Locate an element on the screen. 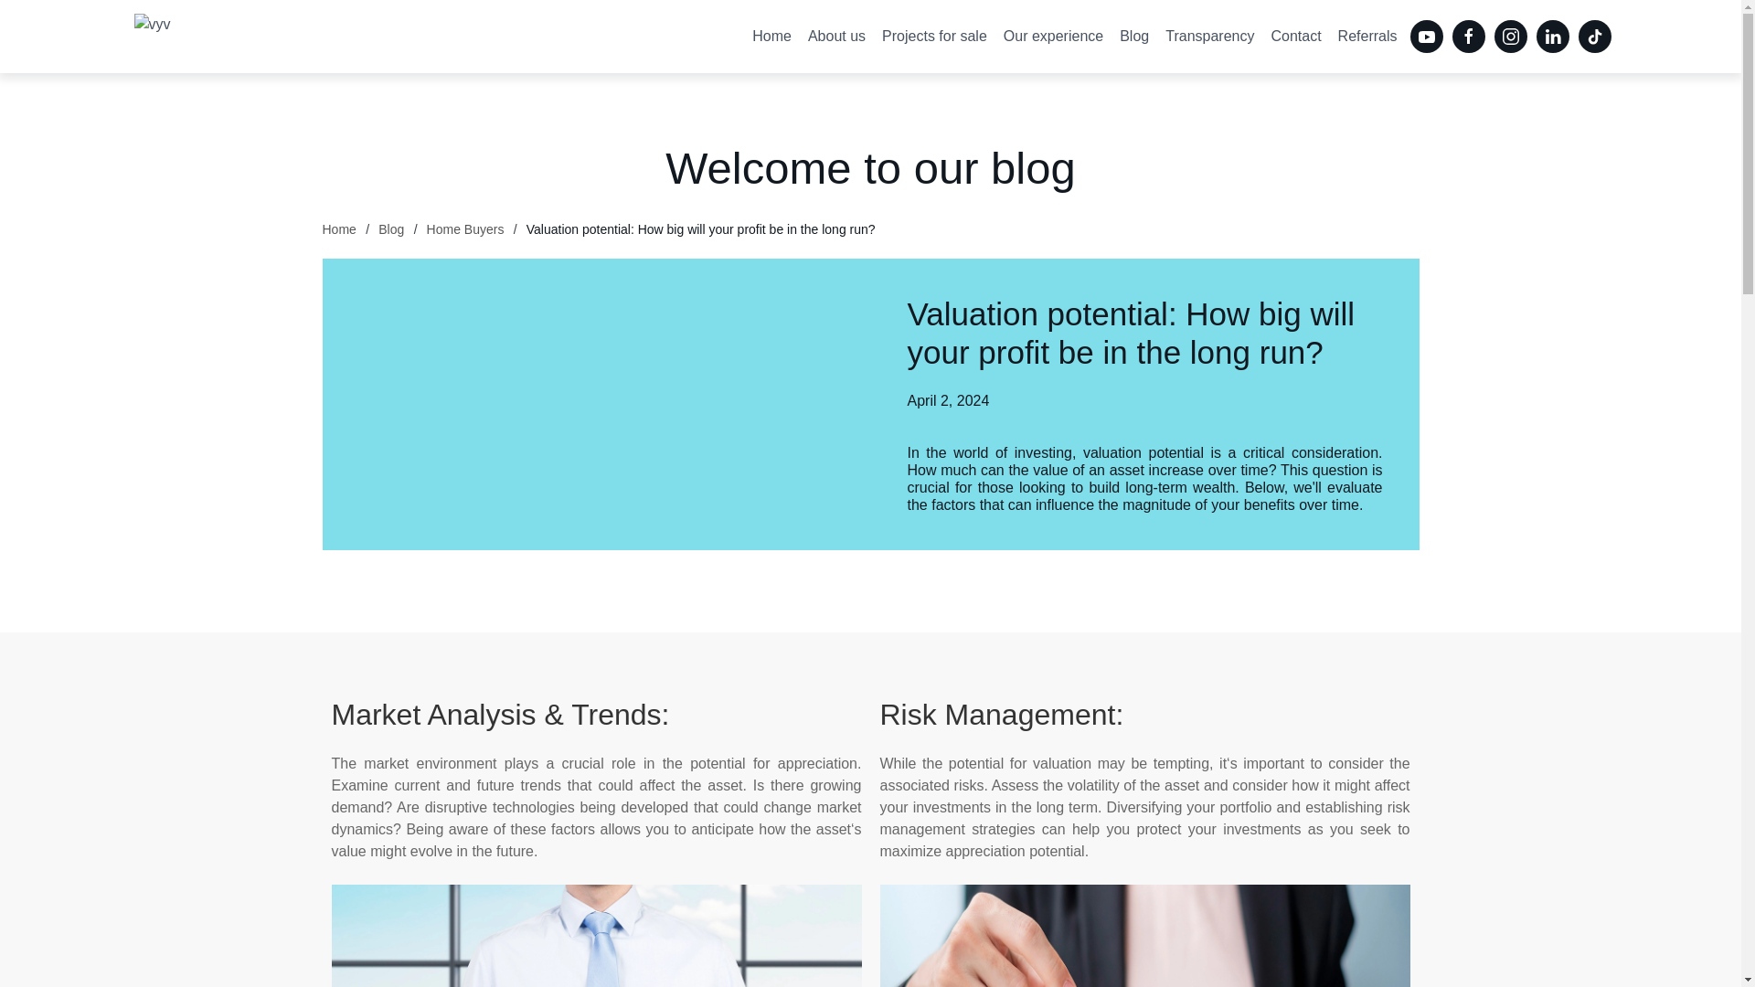 The image size is (1755, 987). Referrals is located at coordinates (1367, 37).